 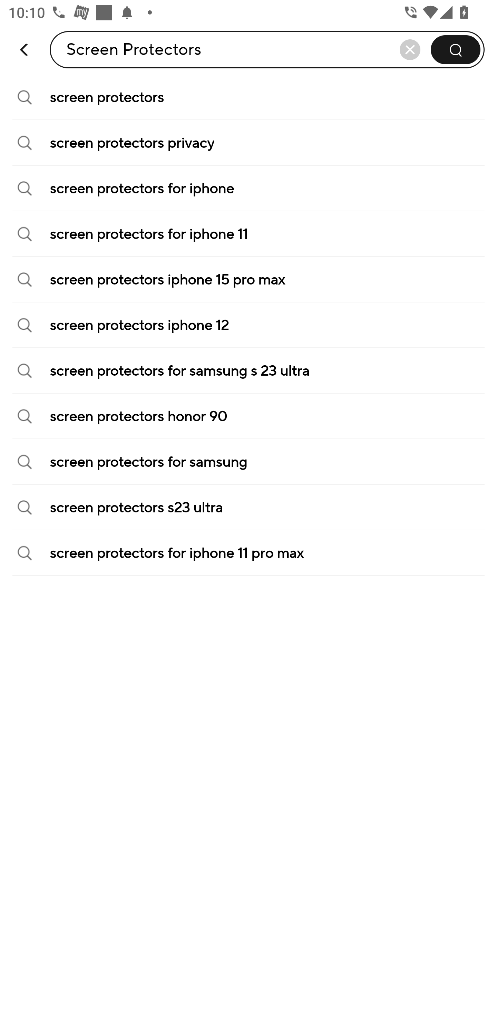 I want to click on screen protectors for iphone 11, so click(x=248, y=234).